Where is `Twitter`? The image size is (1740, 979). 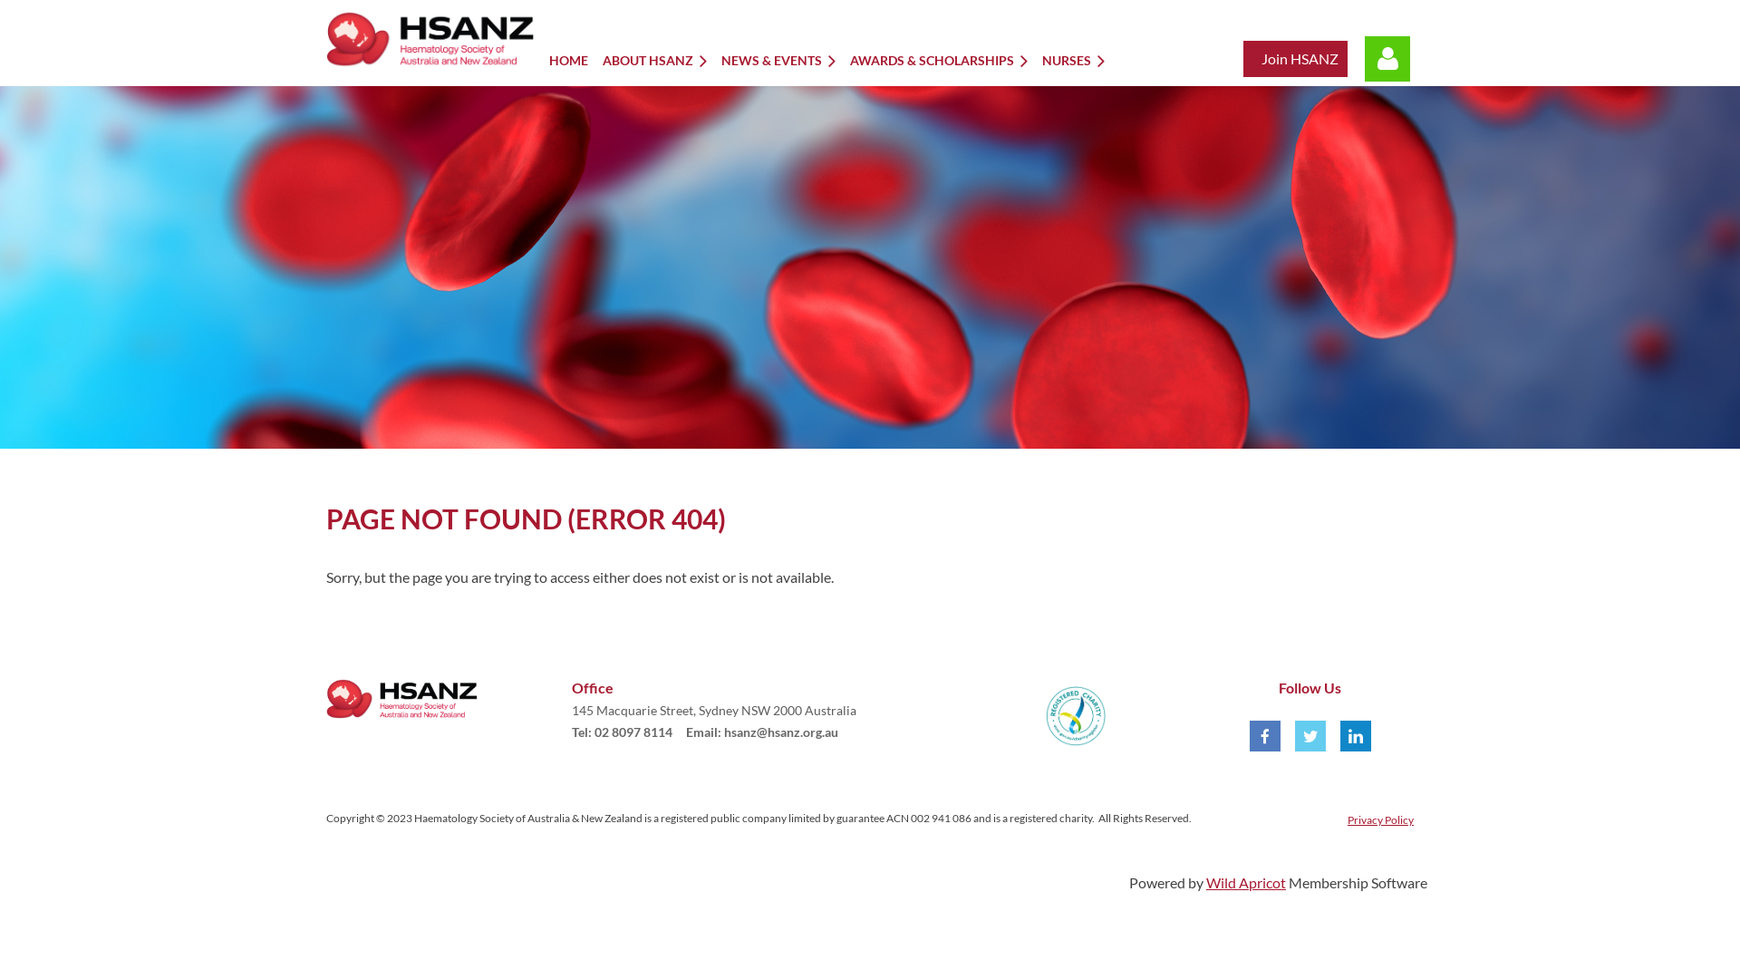 Twitter is located at coordinates (1310, 736).